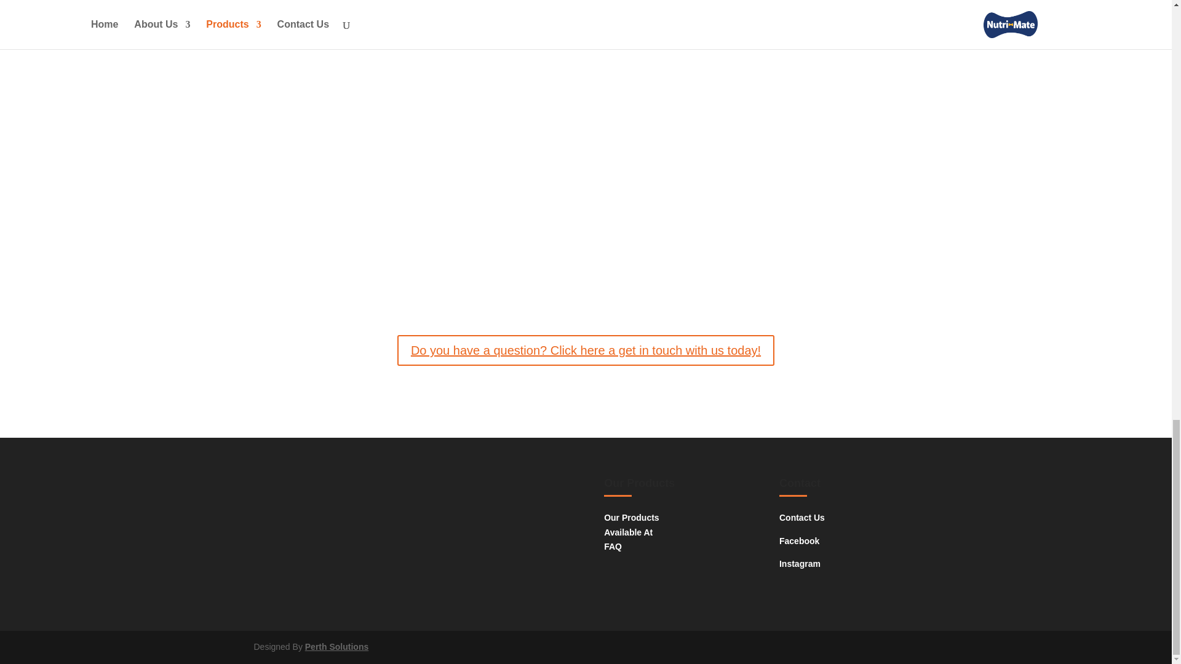  What do you see at coordinates (800, 563) in the screenshot?
I see `Instagram` at bounding box center [800, 563].